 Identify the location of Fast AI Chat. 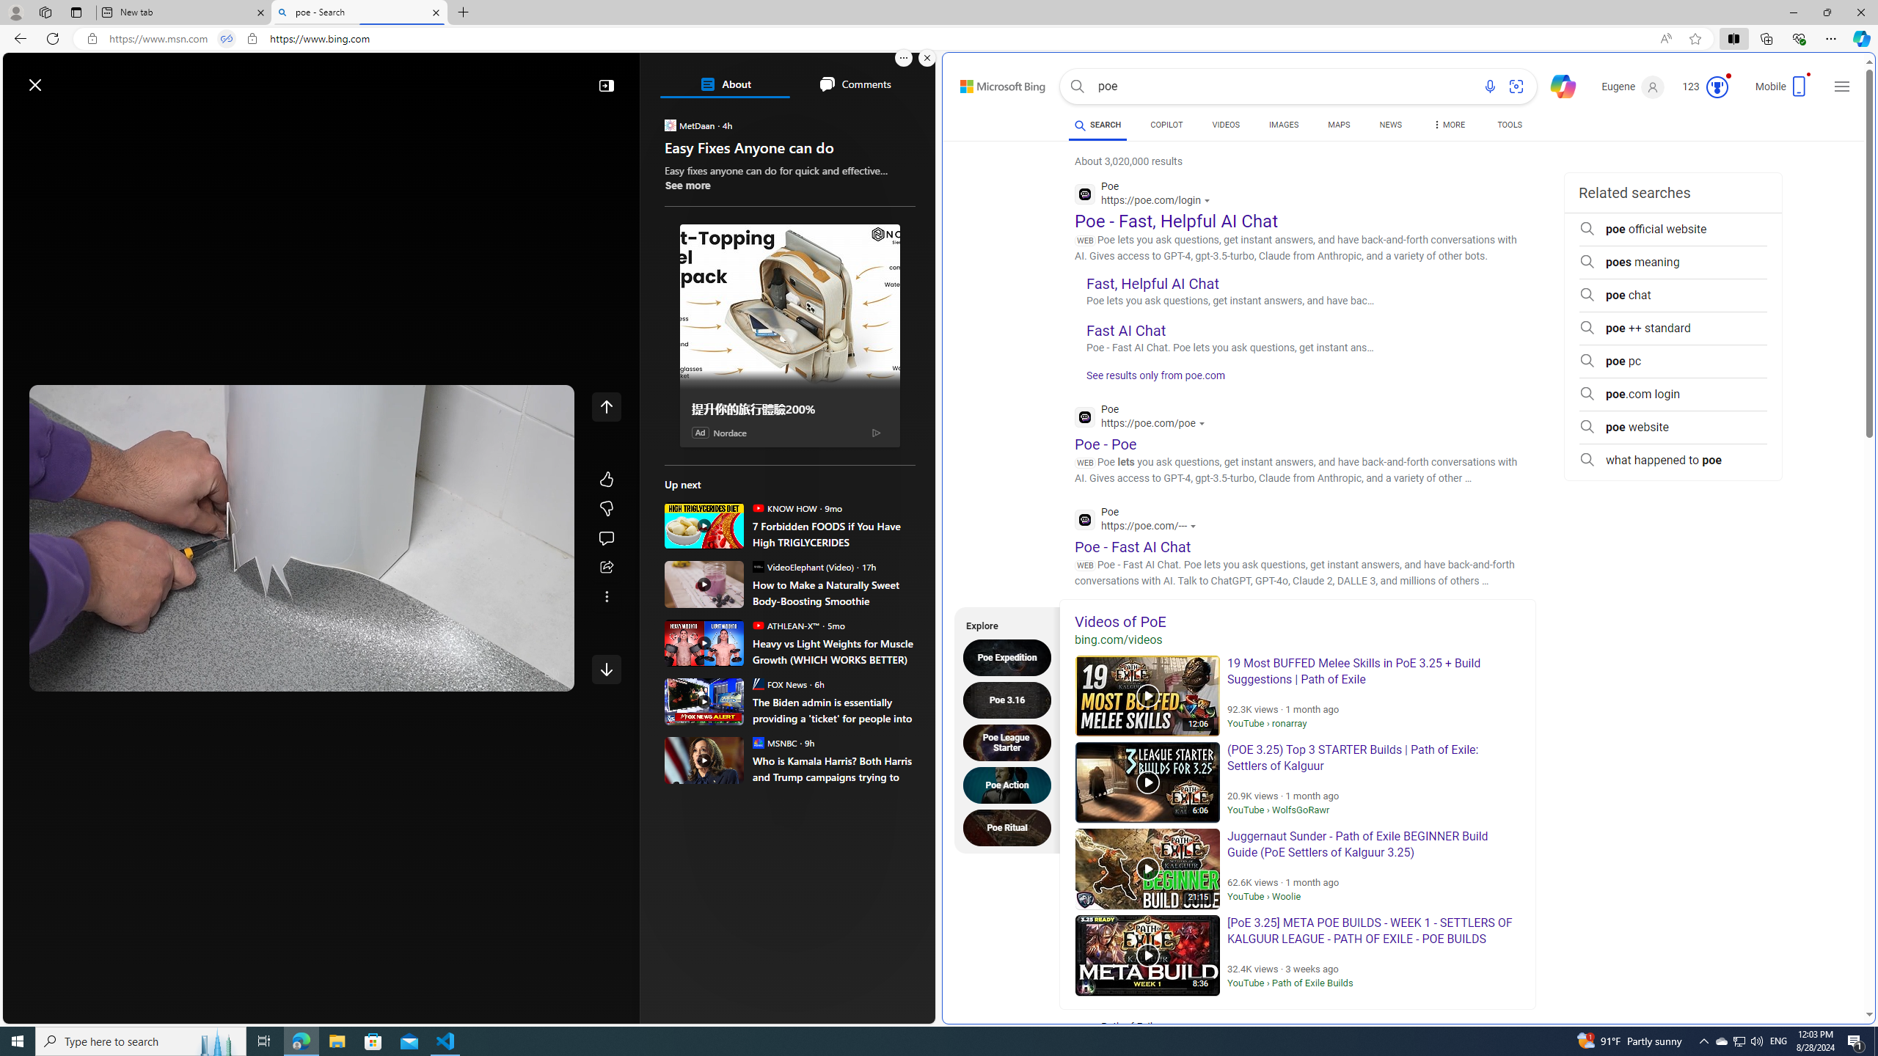
(1127, 330).